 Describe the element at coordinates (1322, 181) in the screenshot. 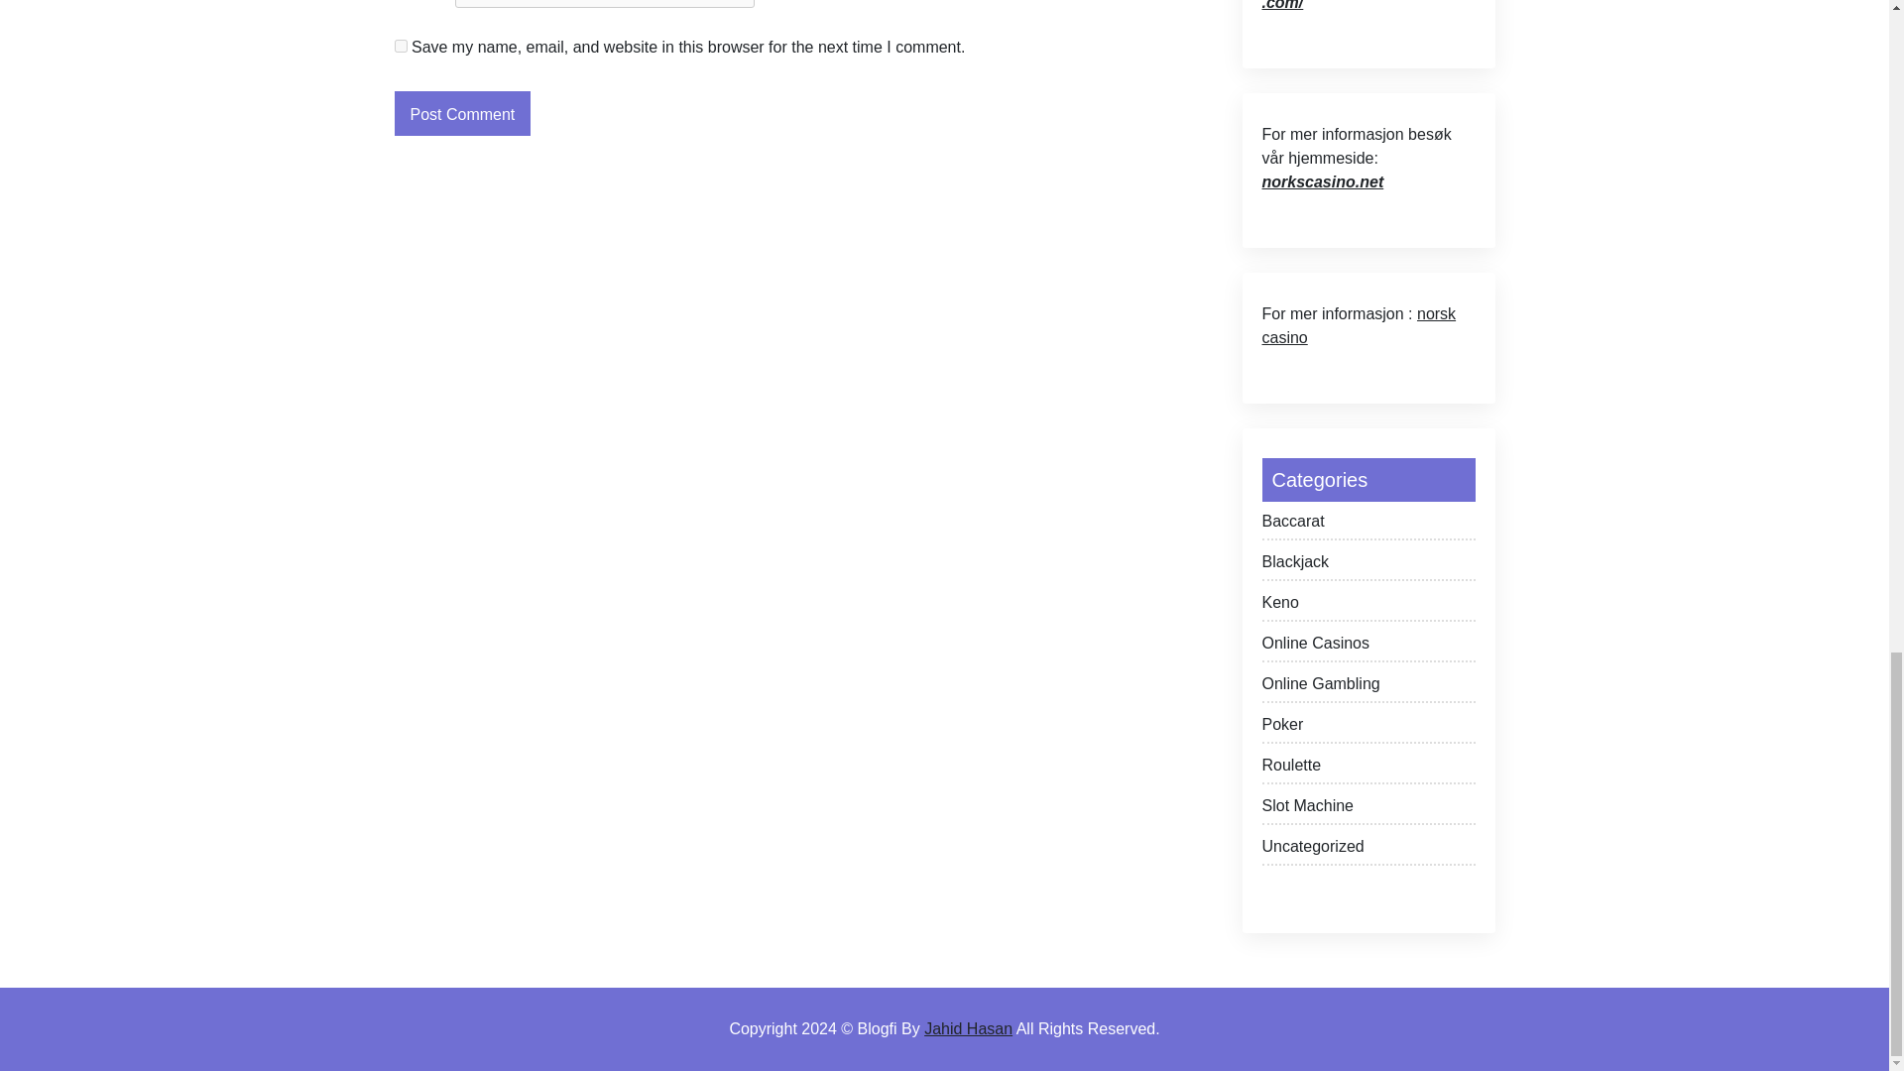

I see `norkscasino.net` at that location.